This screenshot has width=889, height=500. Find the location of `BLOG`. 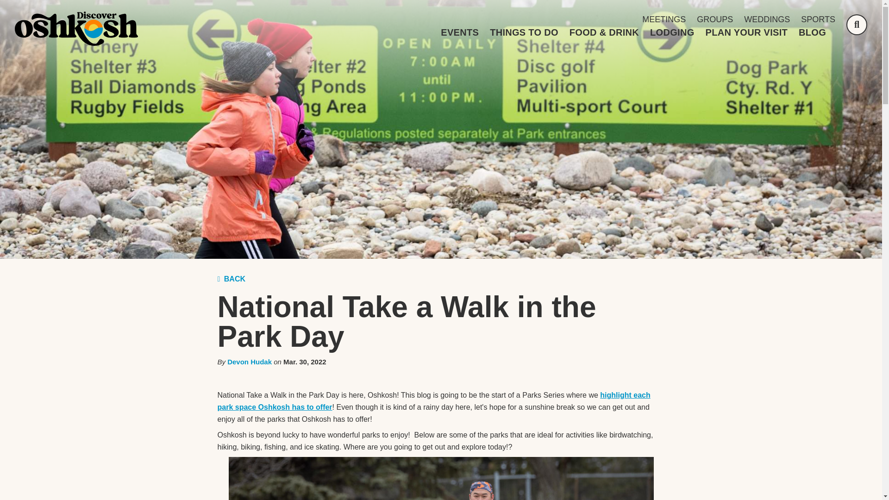

BLOG is located at coordinates (812, 32).